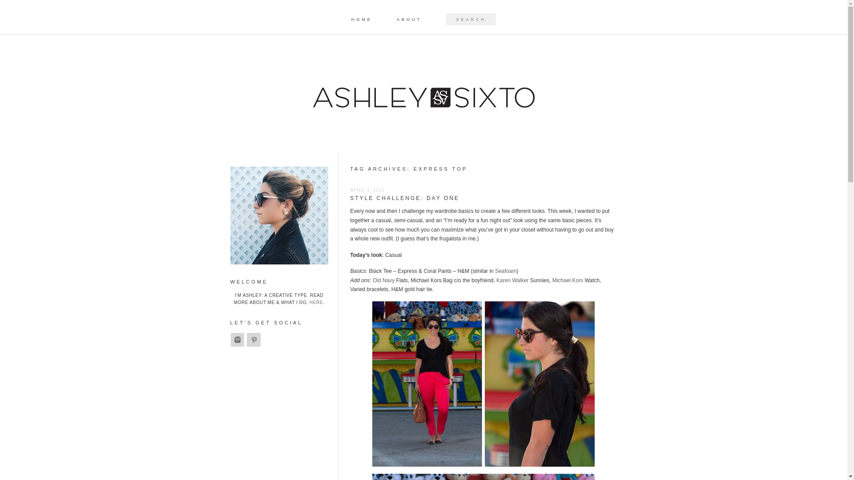  Describe the element at coordinates (405, 198) in the screenshot. I see `STYLE CHALLENGE: DAY ONE` at that location.